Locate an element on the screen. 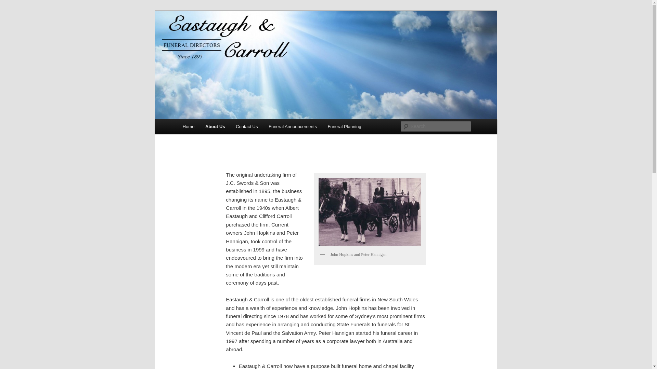 The height and width of the screenshot is (369, 657). Funeral Planning is located at coordinates (345, 126).